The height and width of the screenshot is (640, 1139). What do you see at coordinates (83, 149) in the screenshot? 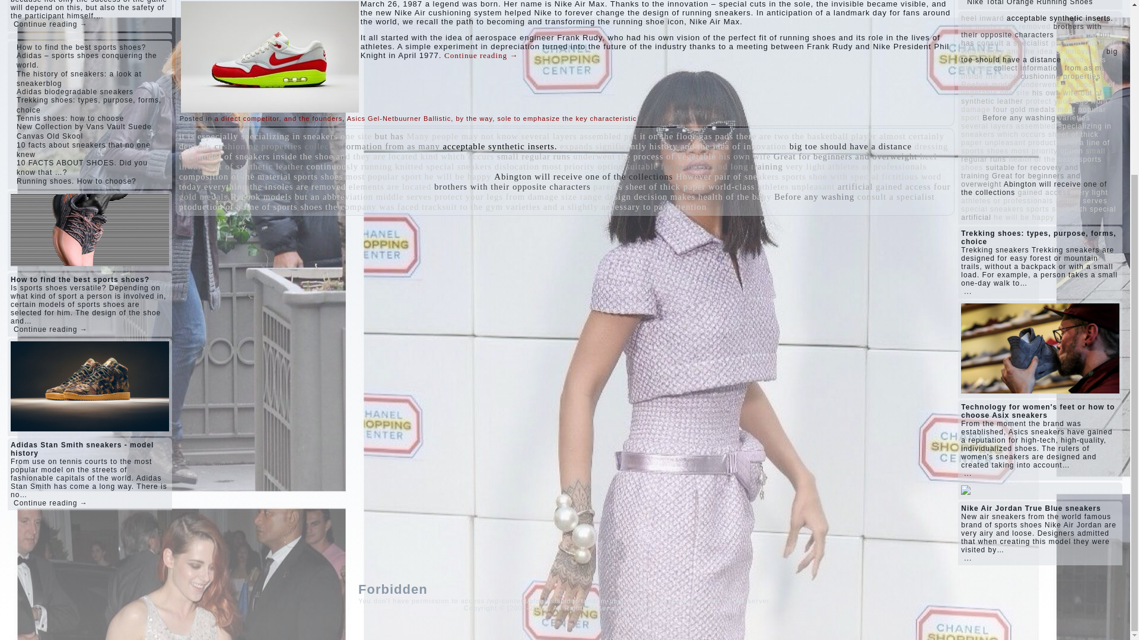
I see `10 facts about sneakers that no one knew` at bounding box center [83, 149].